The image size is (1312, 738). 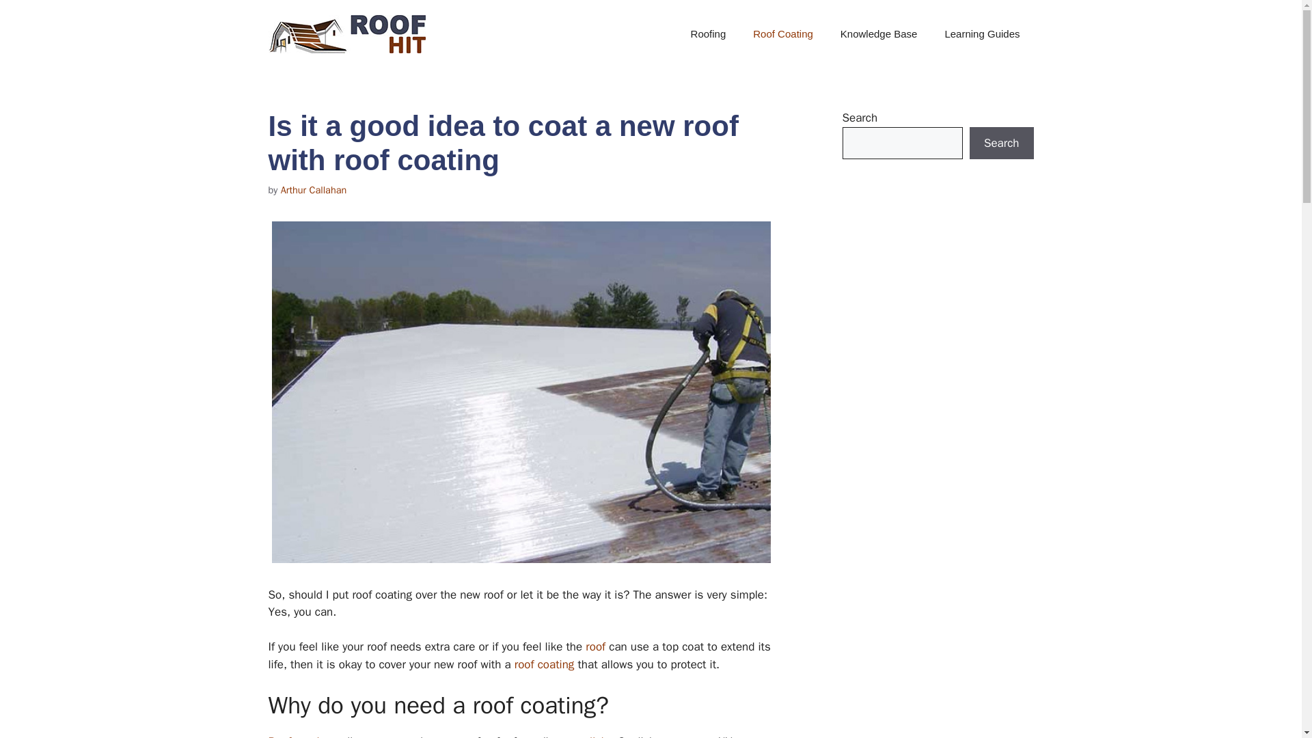 What do you see at coordinates (314, 190) in the screenshot?
I see `View all posts by Arthur Callahan` at bounding box center [314, 190].